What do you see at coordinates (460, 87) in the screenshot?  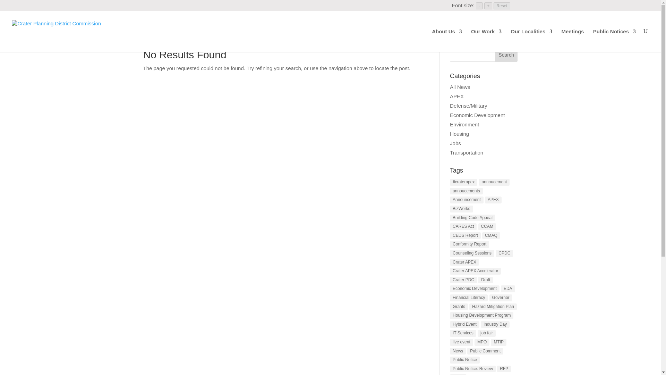 I see `All News` at bounding box center [460, 87].